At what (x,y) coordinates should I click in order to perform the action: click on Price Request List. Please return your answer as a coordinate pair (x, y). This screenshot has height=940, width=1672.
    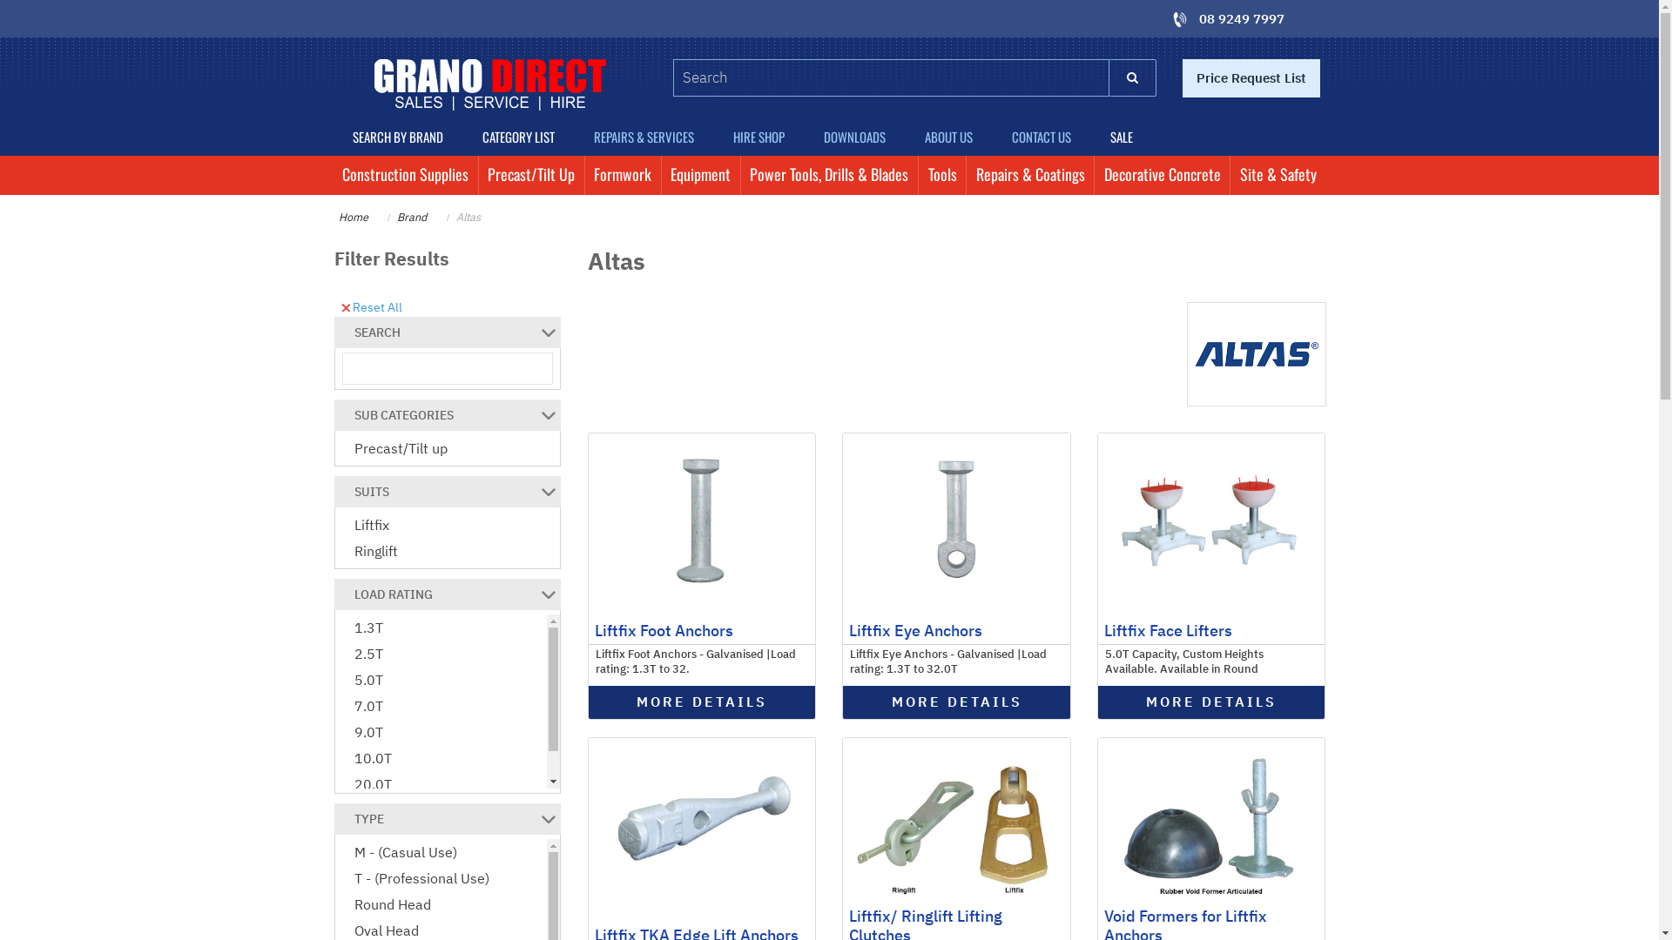
    Looking at the image, I should click on (1251, 78).